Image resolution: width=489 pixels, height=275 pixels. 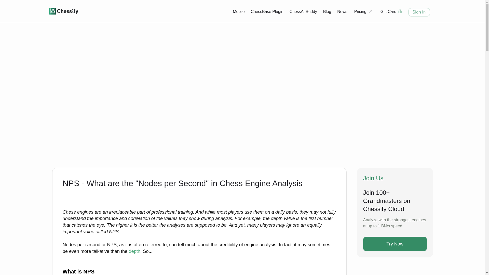 What do you see at coordinates (419, 12) in the screenshot?
I see `Sign In` at bounding box center [419, 12].